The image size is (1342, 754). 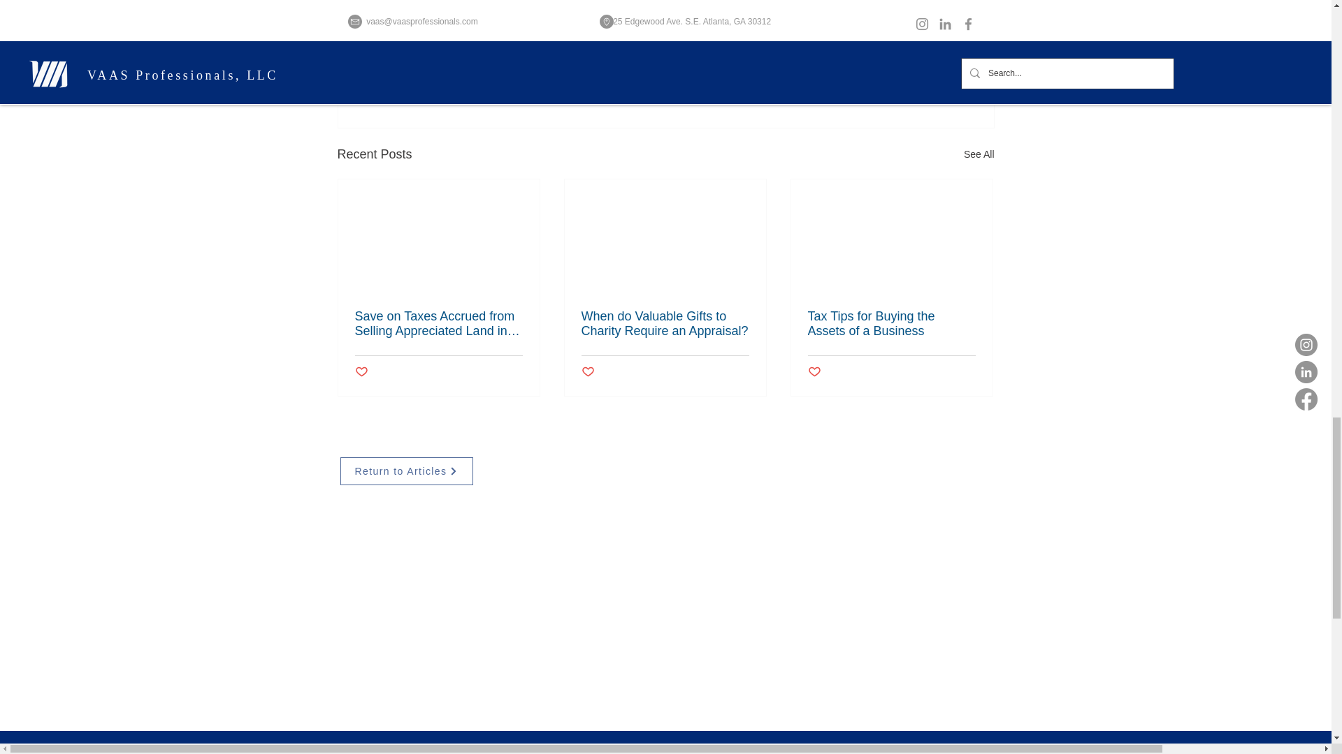 I want to click on Post not marked as liked, so click(x=361, y=372).